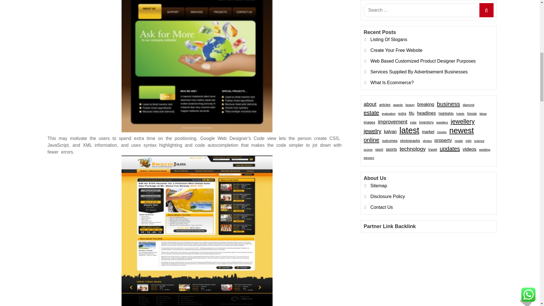 The width and height of the screenshot is (544, 306). Describe the element at coordinates (427, 38) in the screenshot. I see `headlines` at that location.